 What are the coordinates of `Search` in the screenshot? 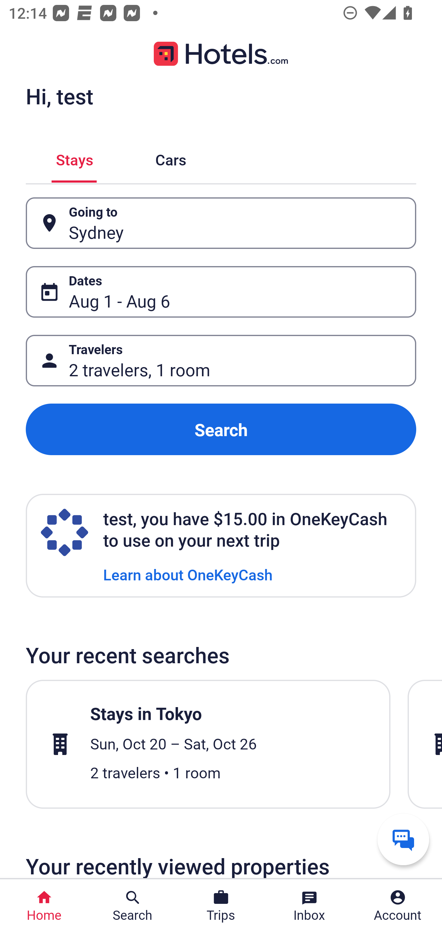 It's located at (221, 430).